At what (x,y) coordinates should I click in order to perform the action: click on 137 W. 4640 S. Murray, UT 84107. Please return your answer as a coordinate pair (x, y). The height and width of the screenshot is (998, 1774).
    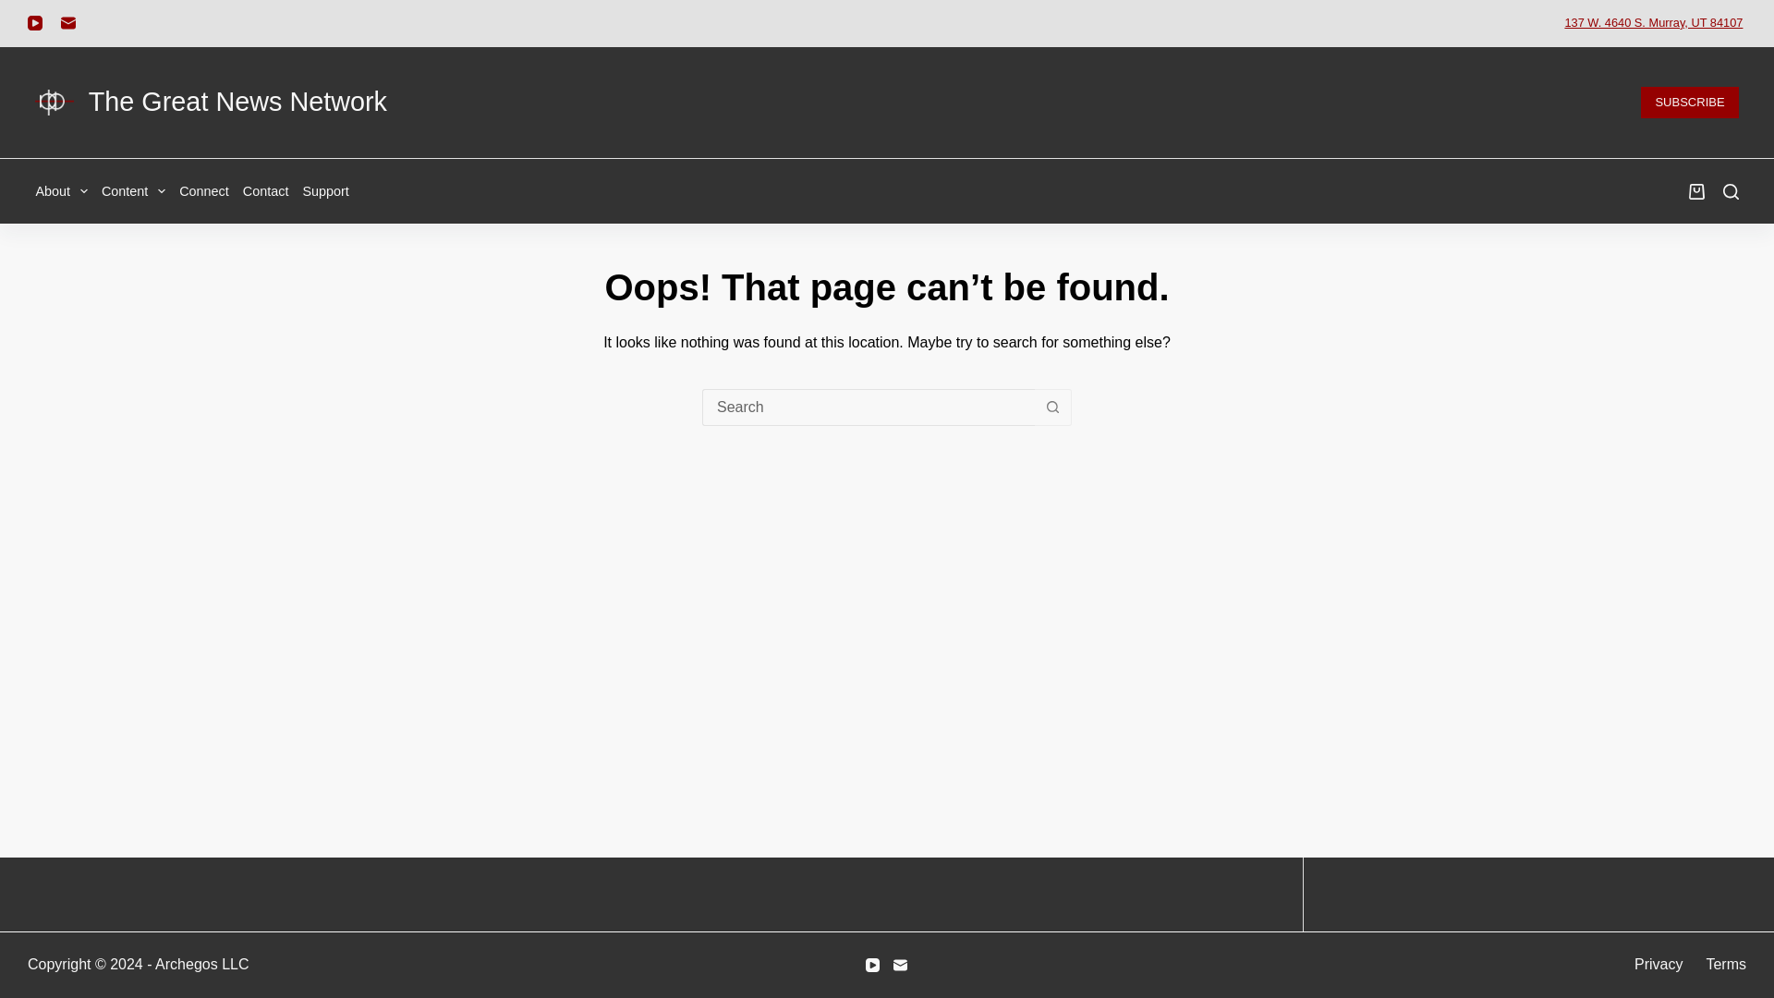
    Looking at the image, I should click on (1653, 22).